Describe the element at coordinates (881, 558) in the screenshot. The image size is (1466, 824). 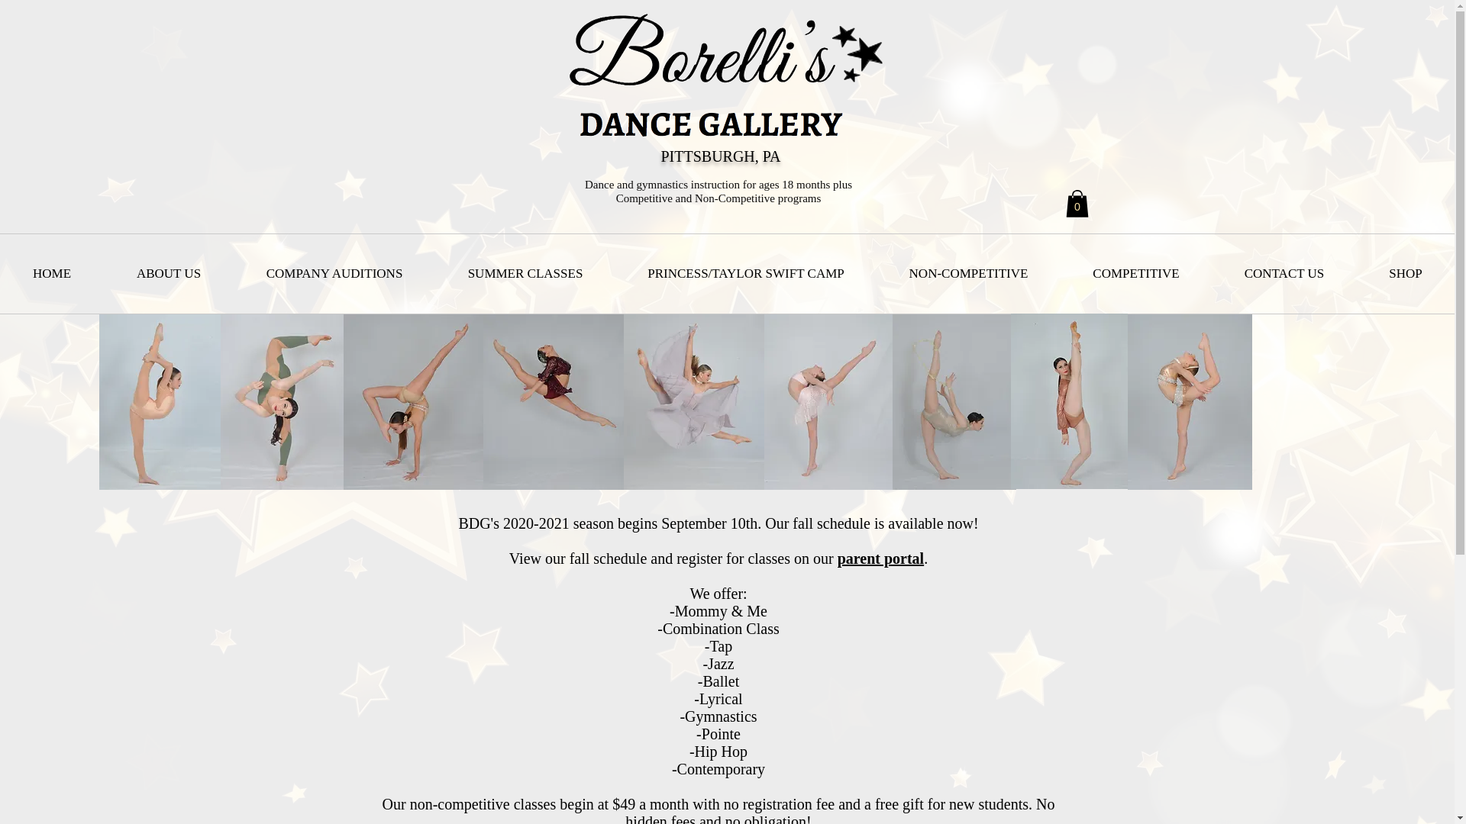
I see `parent portal` at that location.